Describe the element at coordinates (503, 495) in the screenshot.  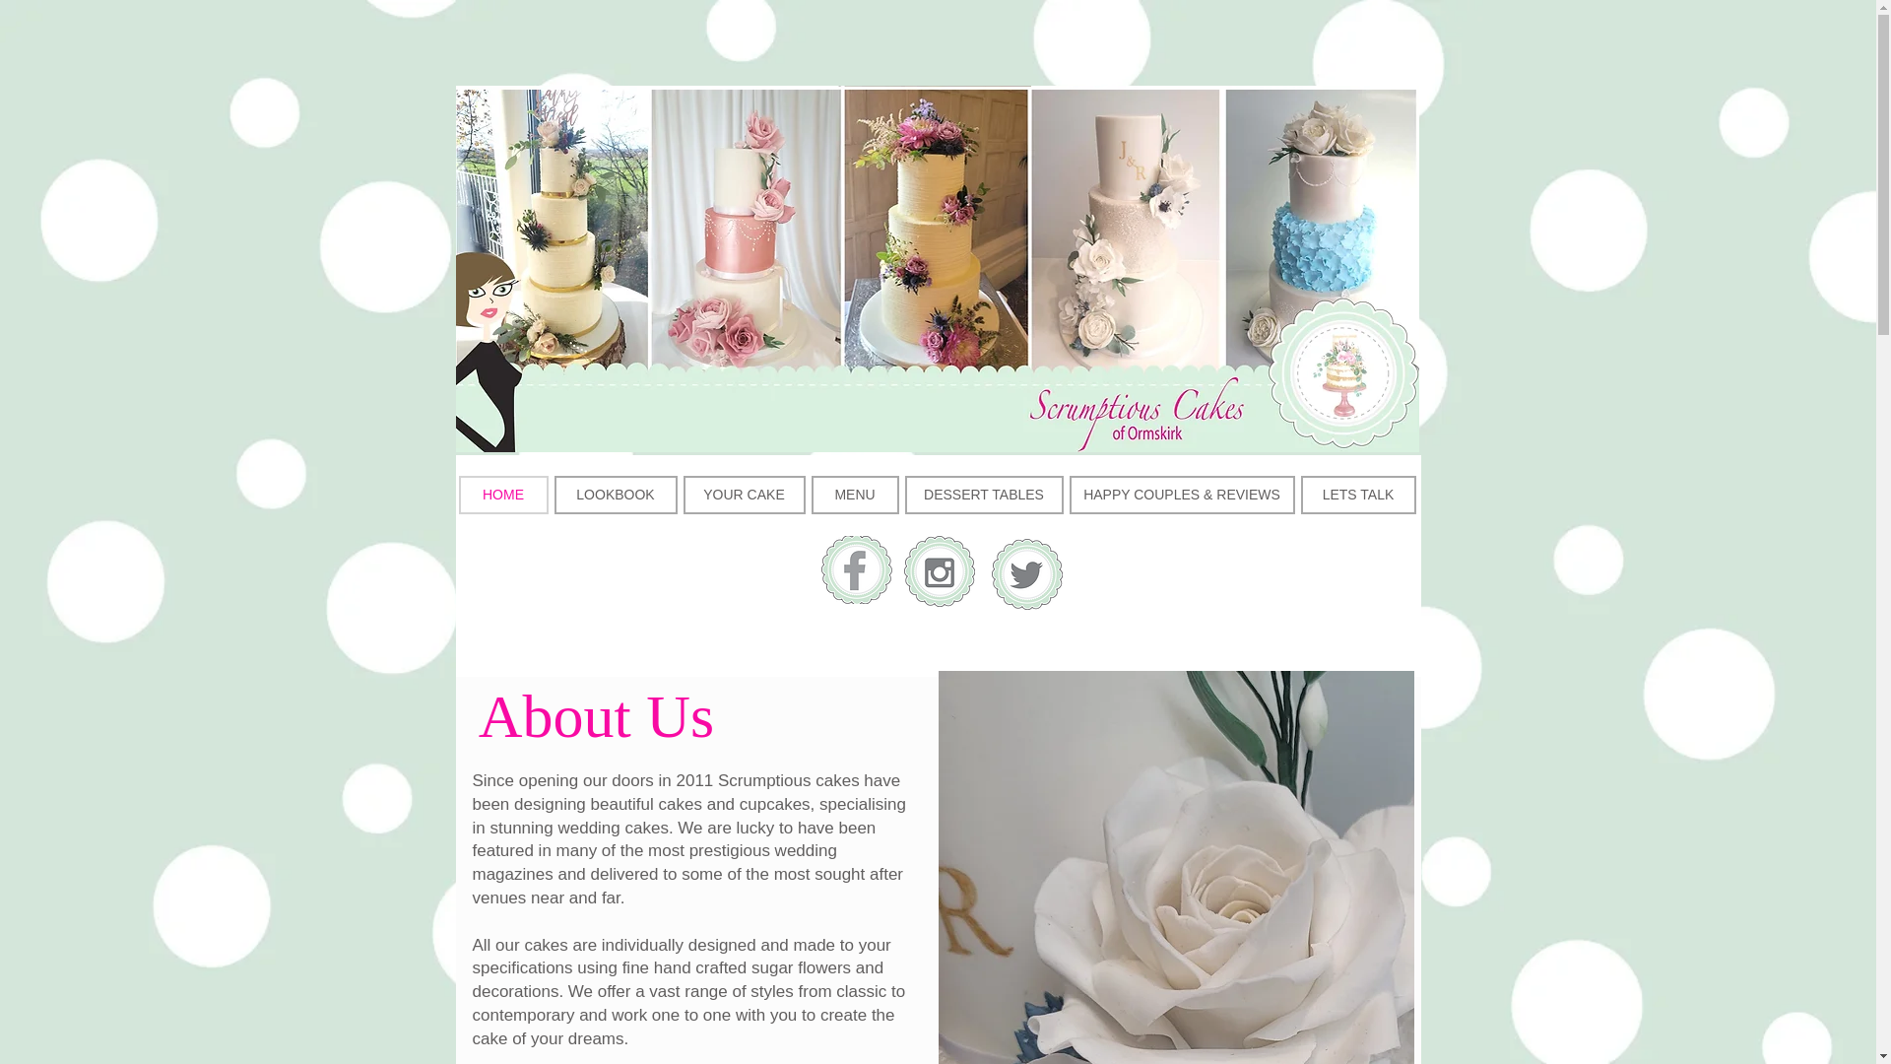
I see `HOME` at that location.